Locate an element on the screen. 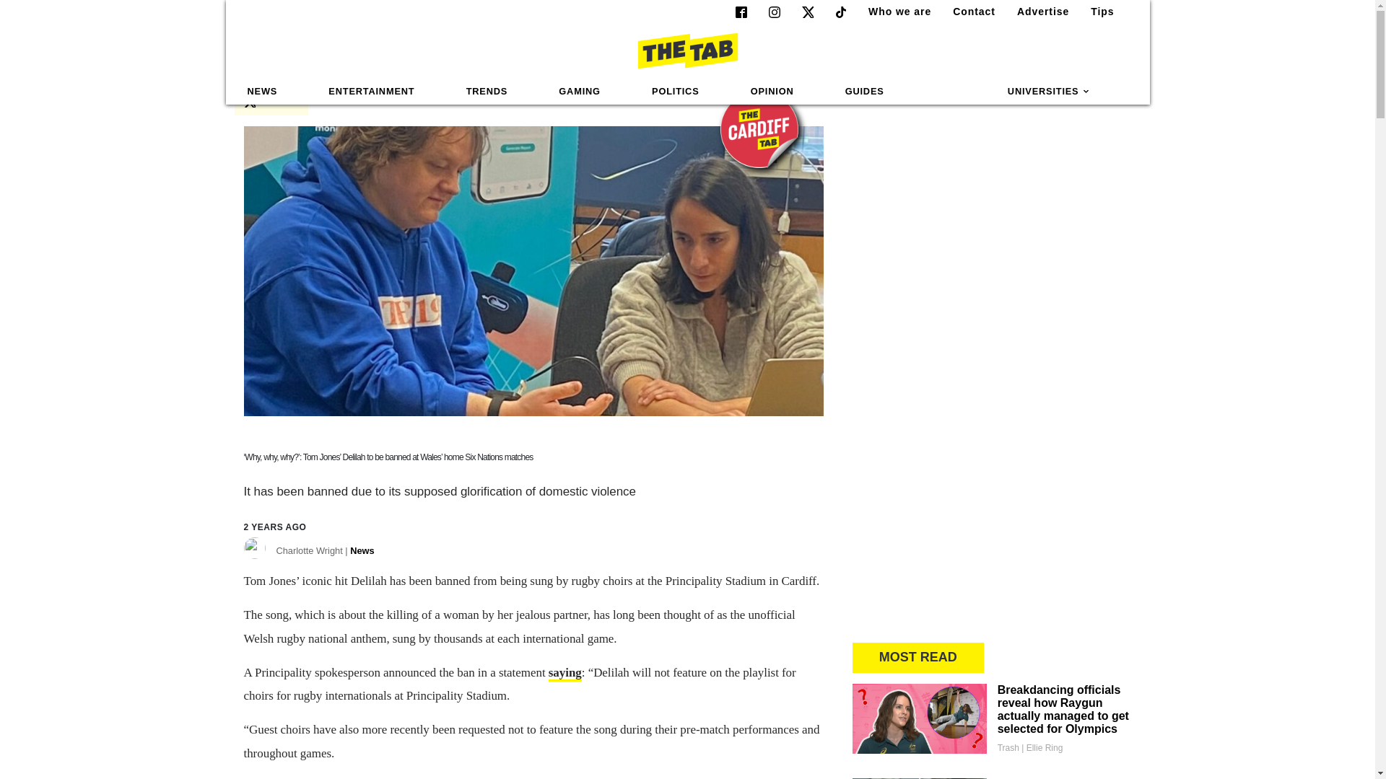  OPINION is located at coordinates (772, 92).